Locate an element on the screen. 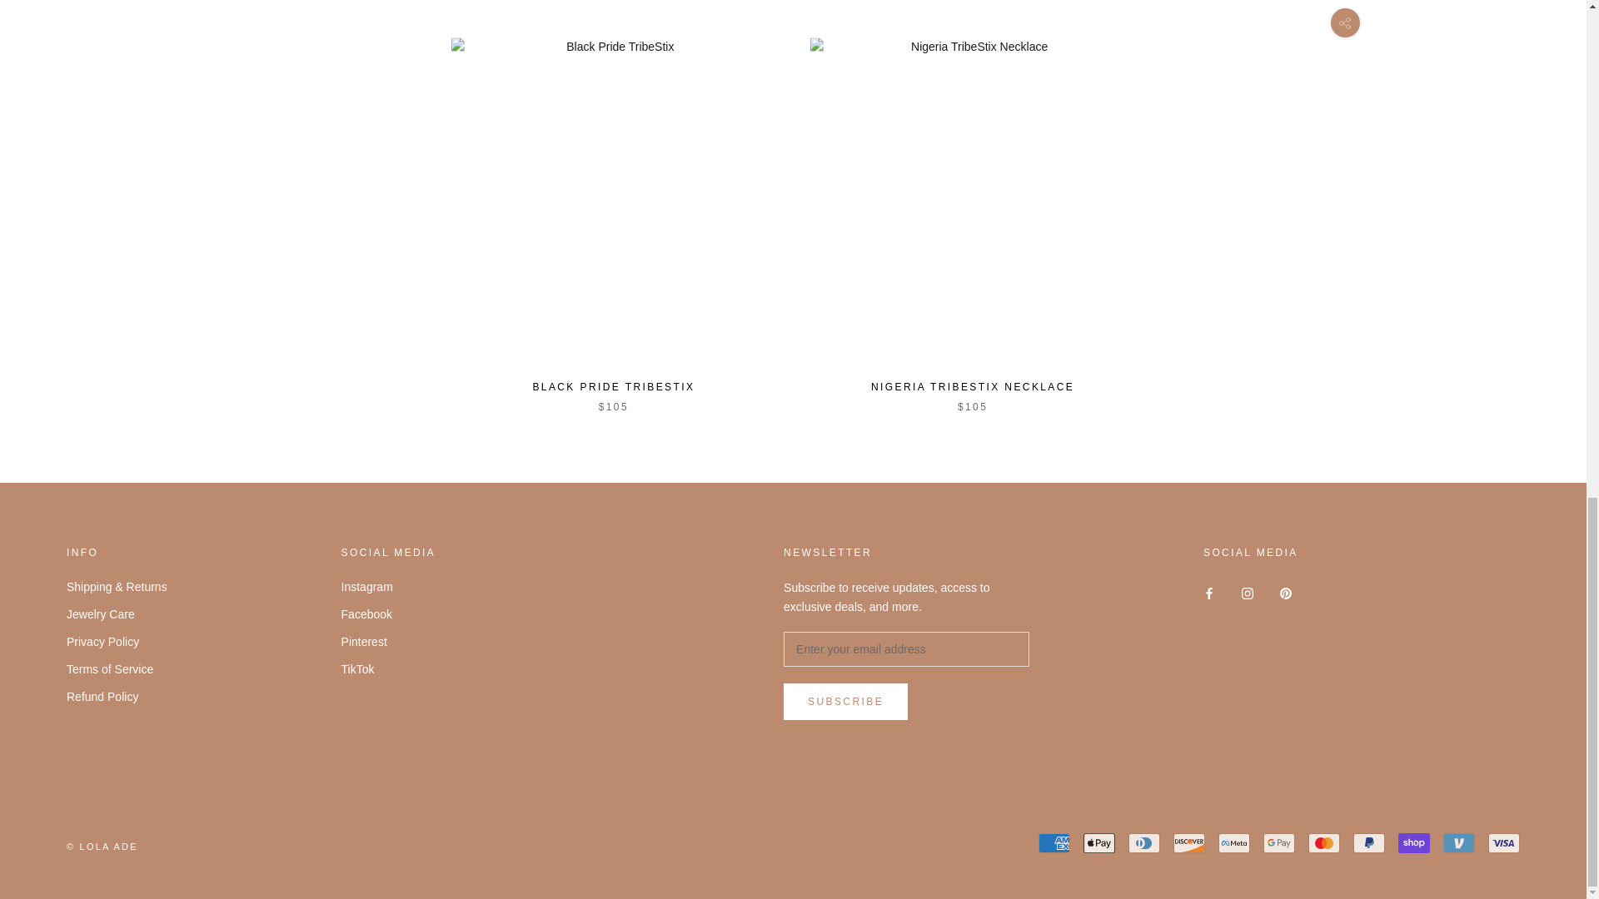 Image resolution: width=1599 pixels, height=899 pixels. American Express is located at coordinates (1054, 842).